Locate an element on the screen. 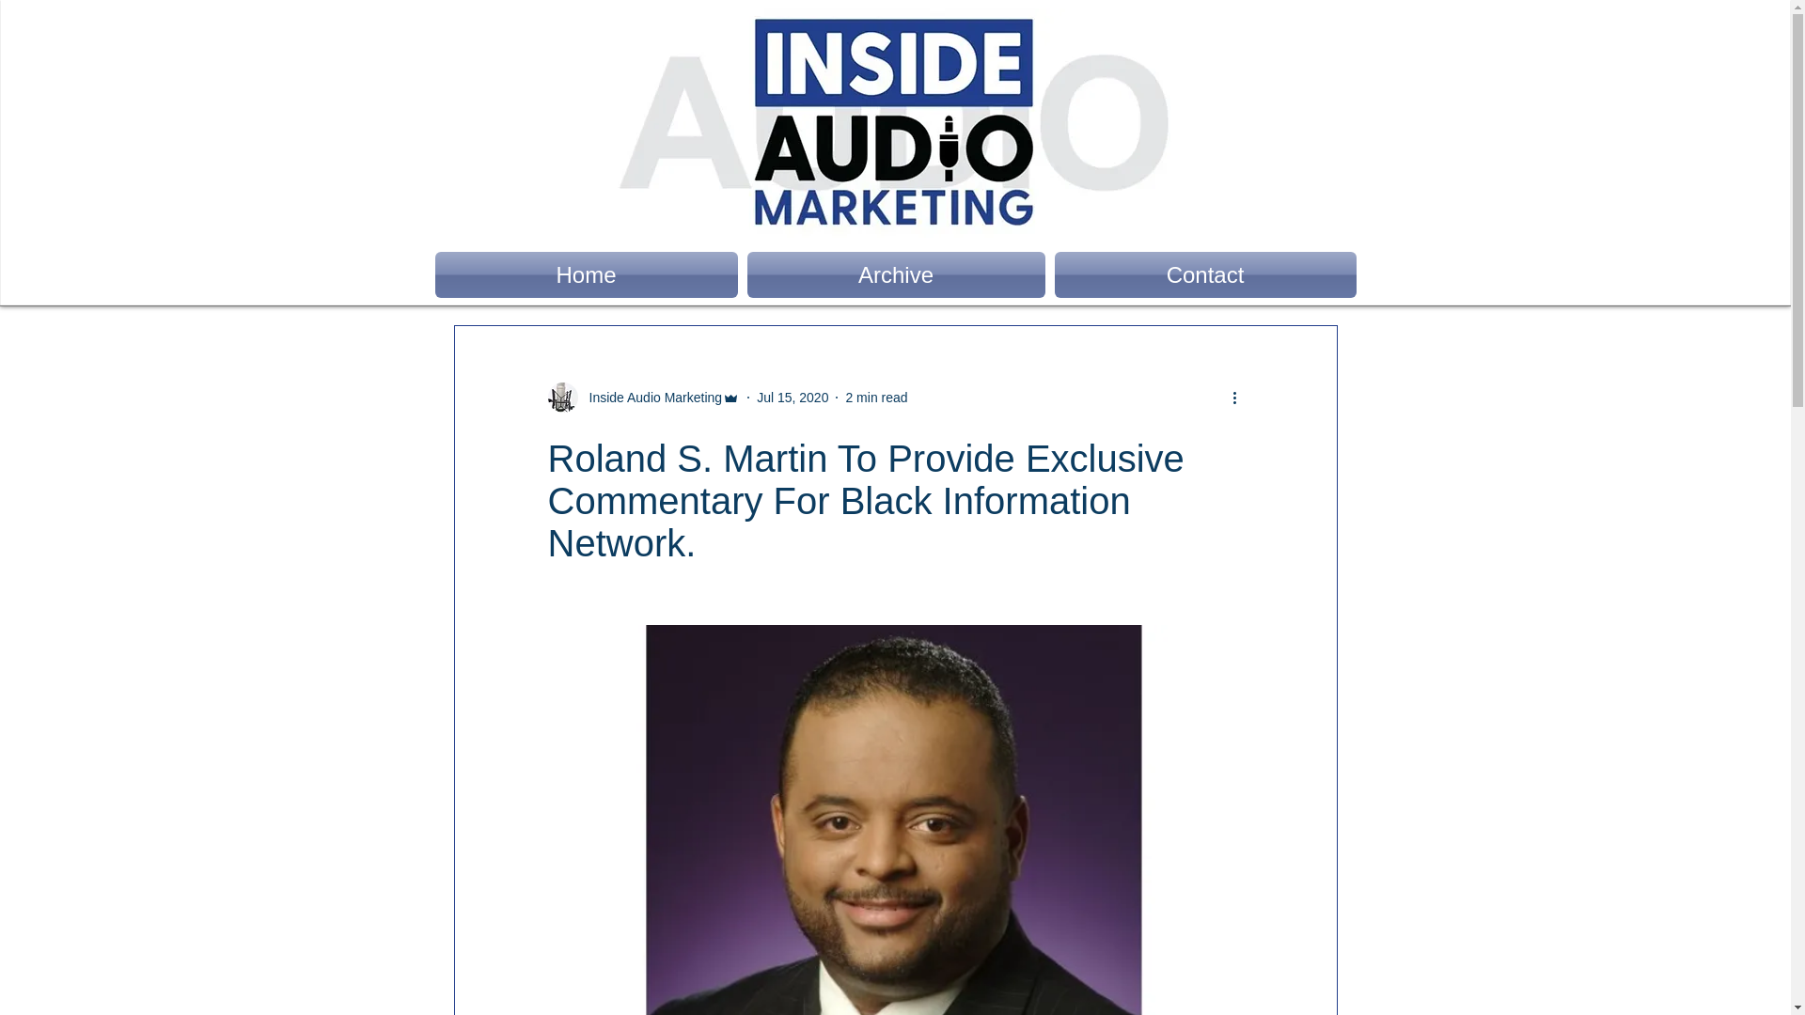  Inside Audio Marketing is located at coordinates (643, 397).